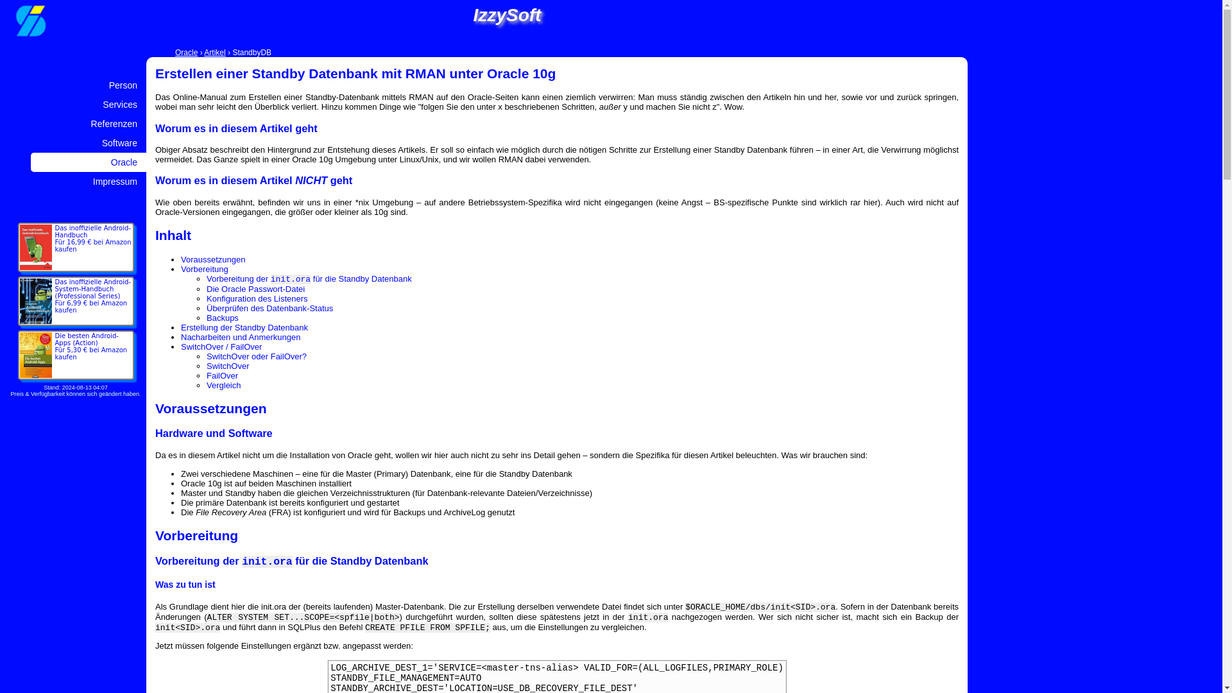  What do you see at coordinates (227, 366) in the screenshot?
I see `SwitchOver` at bounding box center [227, 366].